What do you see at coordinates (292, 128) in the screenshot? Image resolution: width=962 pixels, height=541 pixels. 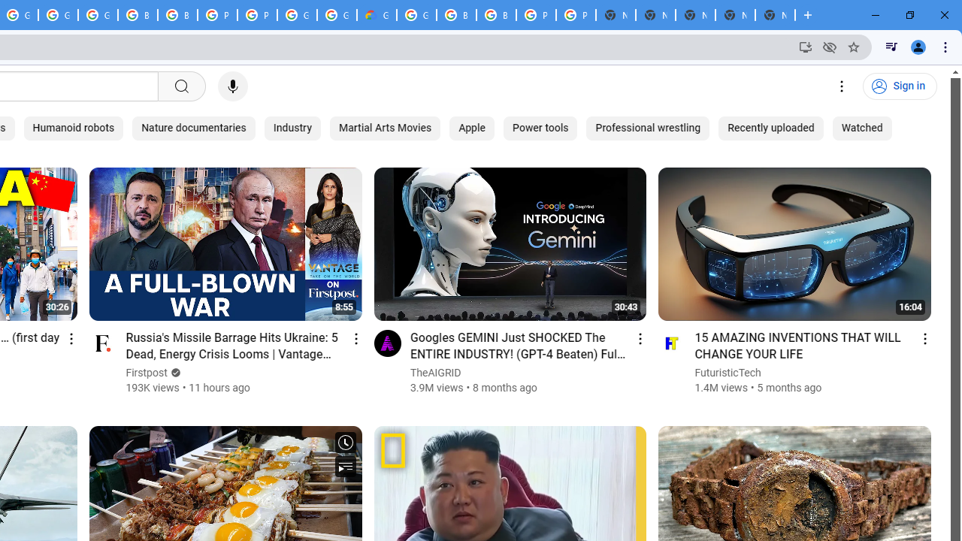 I see `Industry` at bounding box center [292, 128].